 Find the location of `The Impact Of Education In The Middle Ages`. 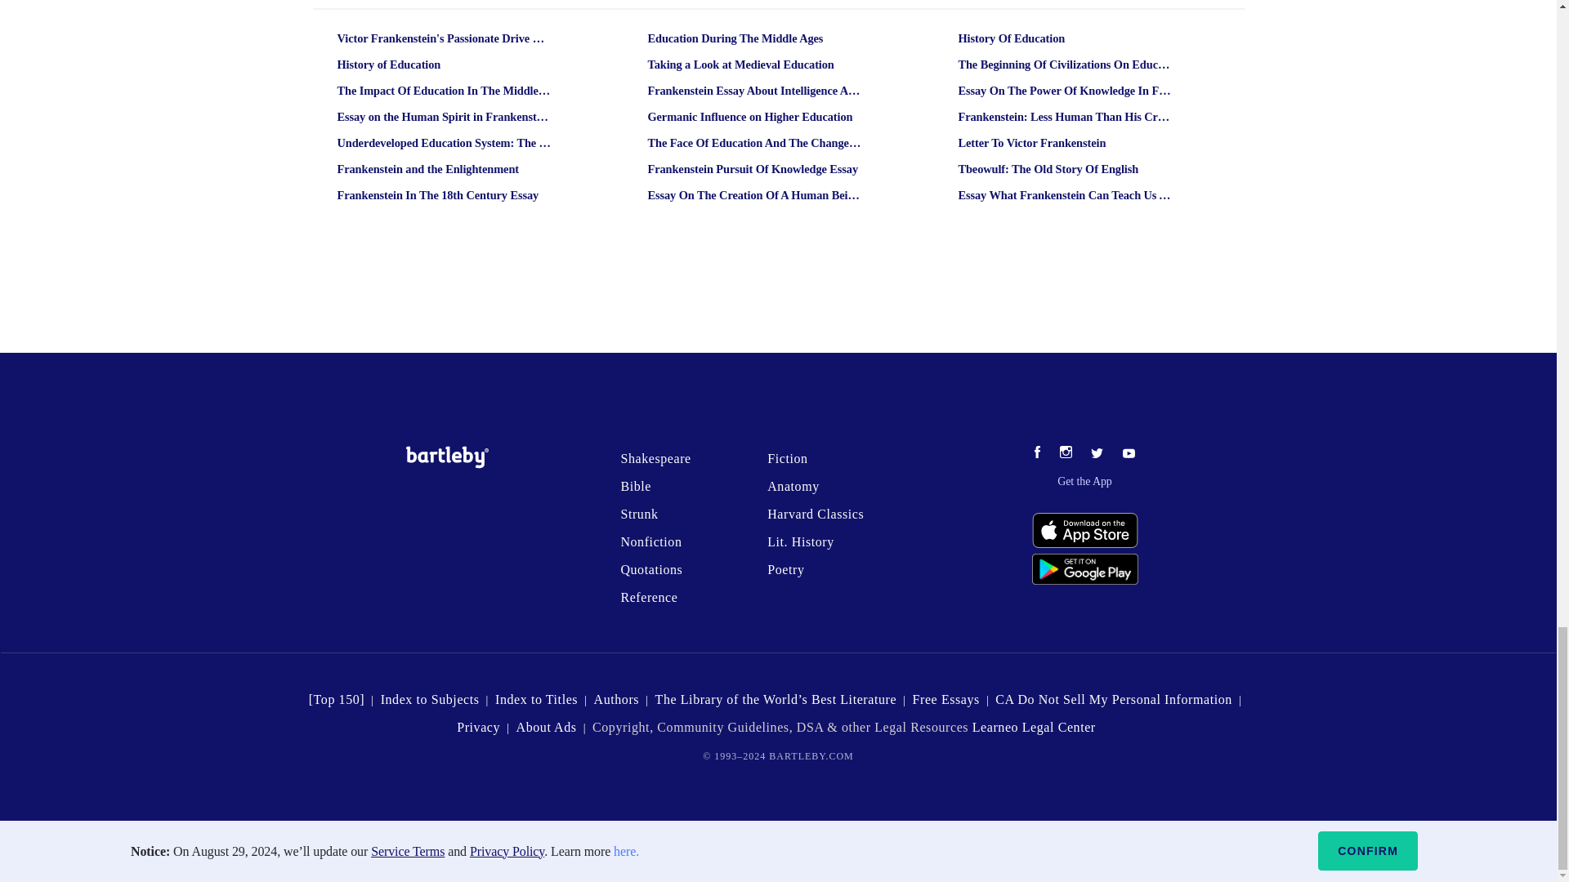

The Impact Of Education In The Middle Ages is located at coordinates (444, 91).